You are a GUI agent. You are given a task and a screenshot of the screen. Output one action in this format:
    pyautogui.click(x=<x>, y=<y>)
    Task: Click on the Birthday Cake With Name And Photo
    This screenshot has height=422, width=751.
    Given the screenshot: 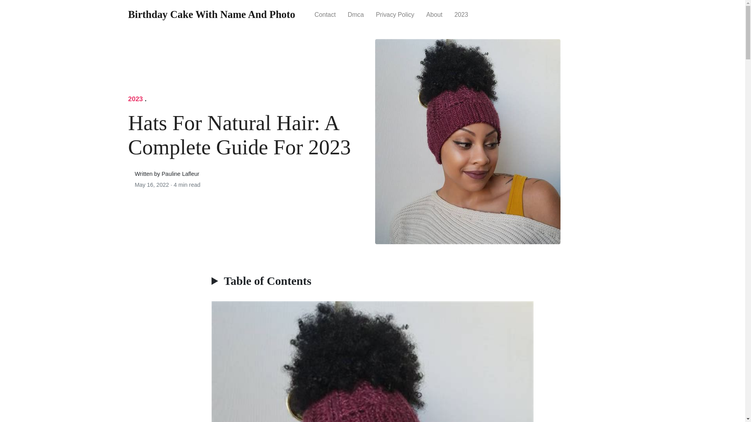 What is the action you would take?
    pyautogui.click(x=212, y=15)
    